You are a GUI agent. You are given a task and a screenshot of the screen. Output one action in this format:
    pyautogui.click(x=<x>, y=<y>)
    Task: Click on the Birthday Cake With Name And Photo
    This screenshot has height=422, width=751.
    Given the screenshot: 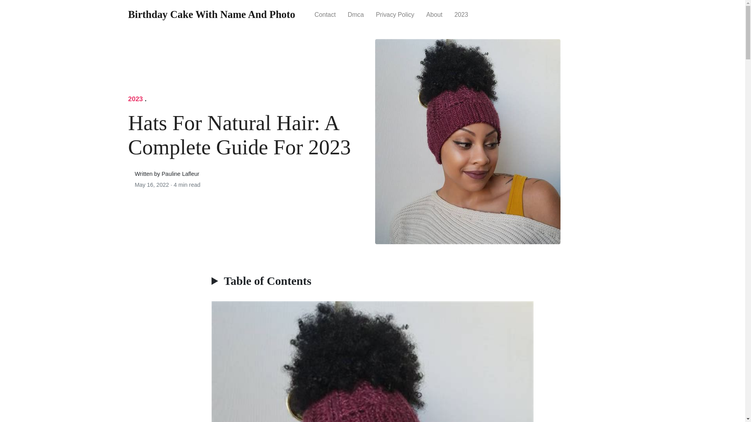 What is the action you would take?
    pyautogui.click(x=212, y=15)
    